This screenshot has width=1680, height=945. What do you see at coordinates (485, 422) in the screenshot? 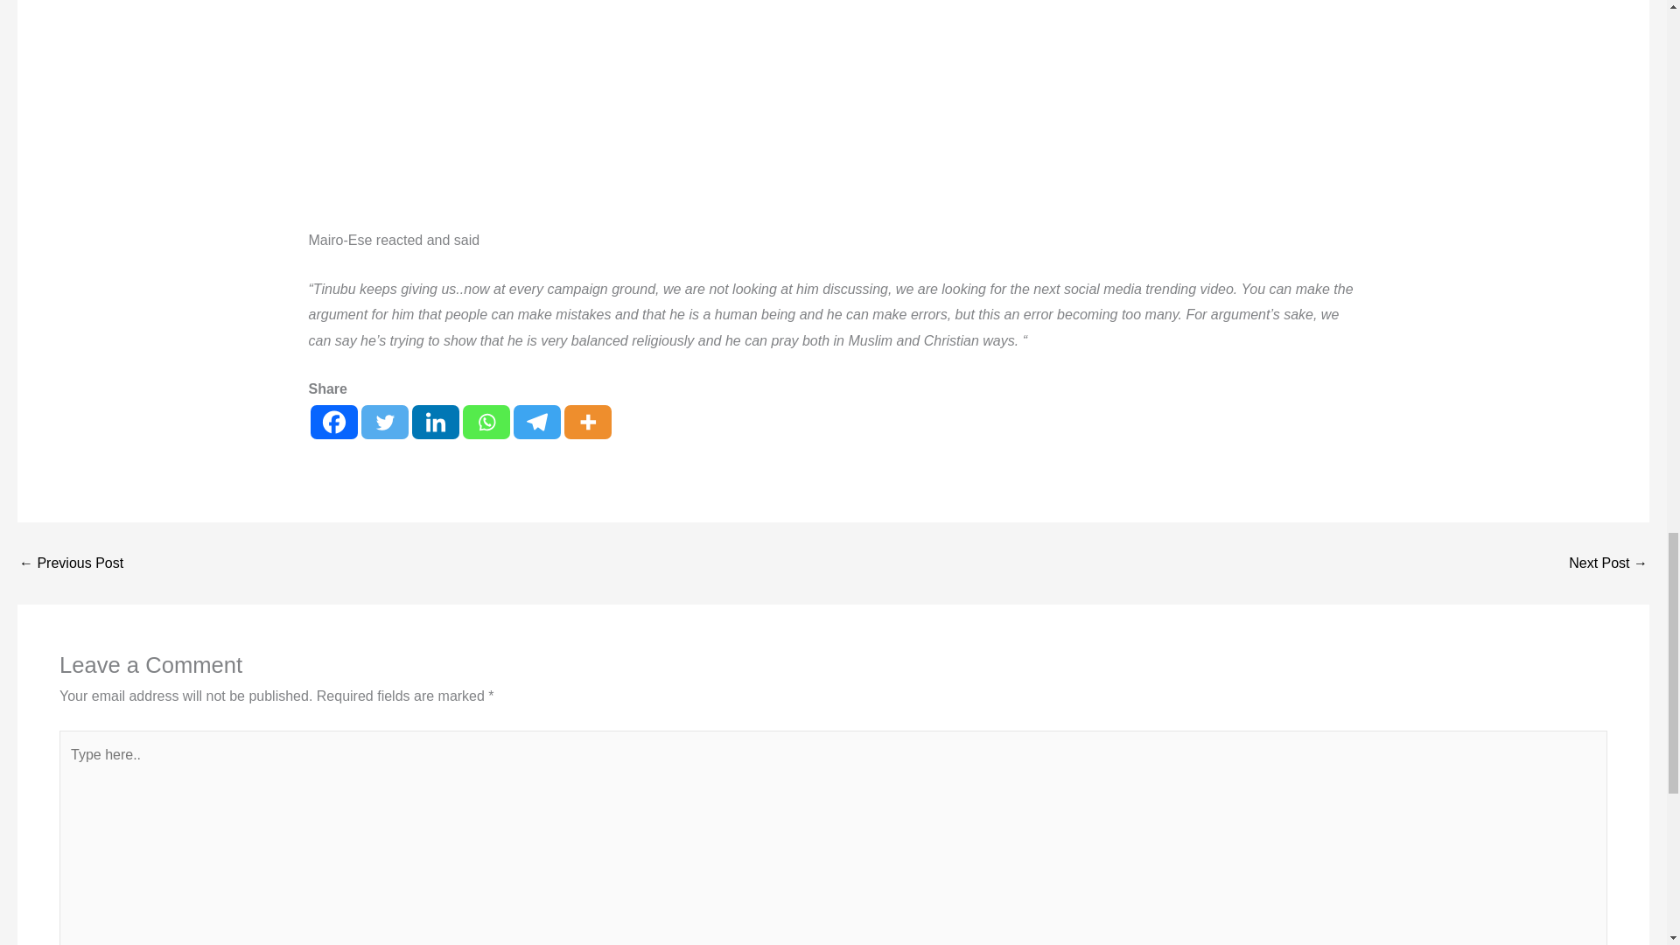
I see `Whatsapp` at bounding box center [485, 422].